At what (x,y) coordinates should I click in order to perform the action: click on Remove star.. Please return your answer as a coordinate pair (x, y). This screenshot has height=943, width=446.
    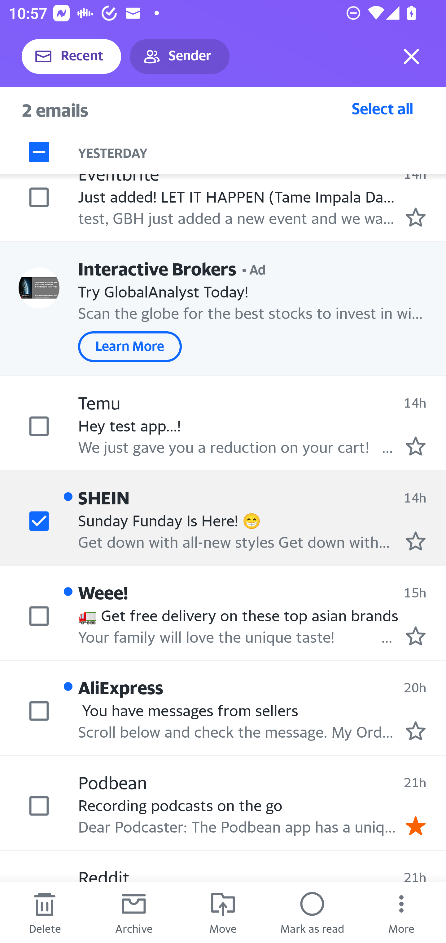
    Looking at the image, I should click on (416, 825).